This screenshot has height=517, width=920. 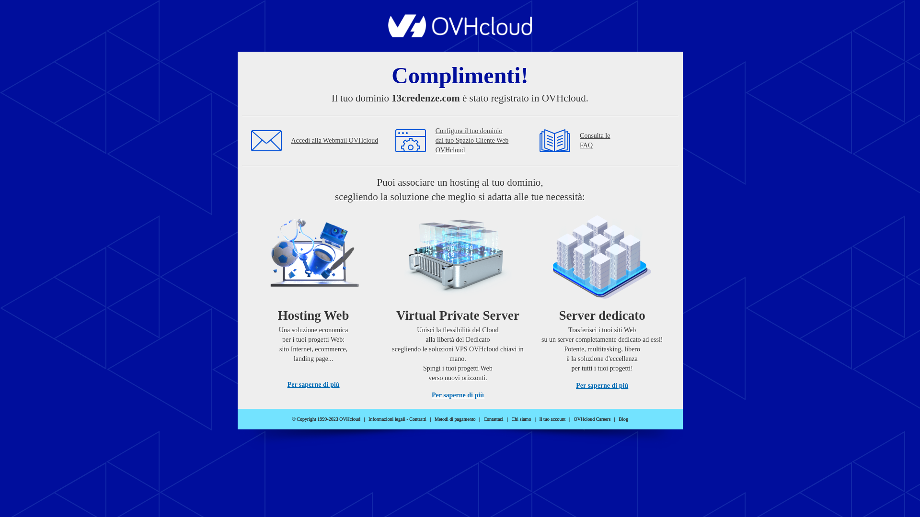 I want to click on Accedi alle FAQ, so click(x=555, y=141).